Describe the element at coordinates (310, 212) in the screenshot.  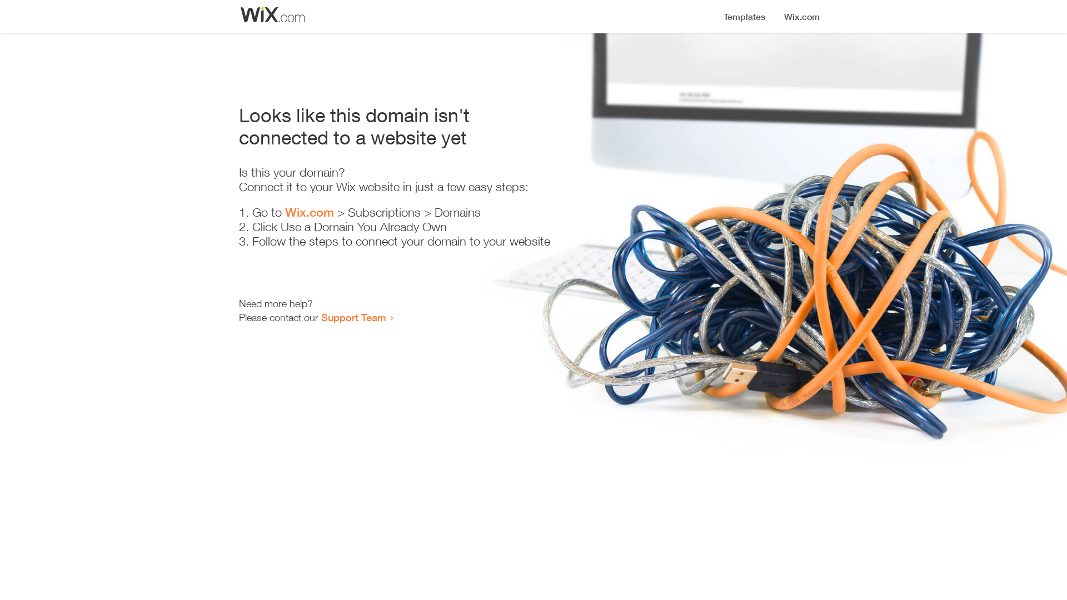
I see `Wix.com` at that location.